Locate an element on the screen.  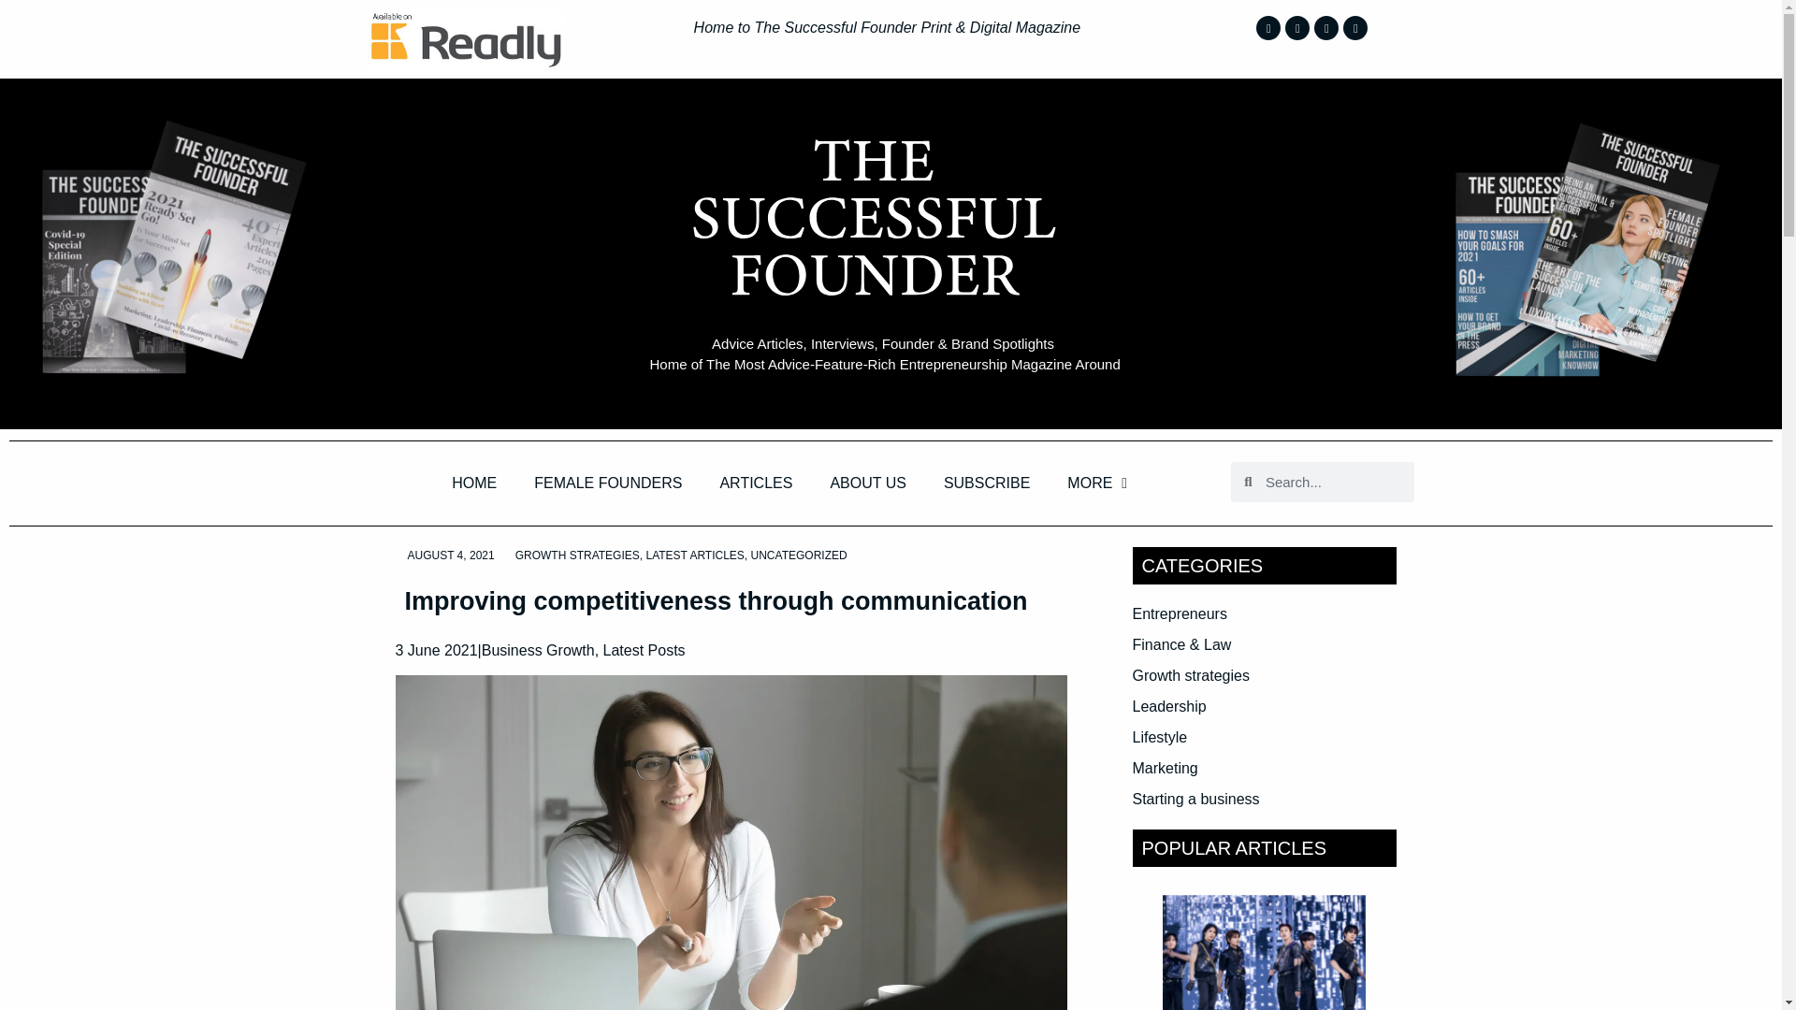
LATEST ARTICLES is located at coordinates (694, 555).